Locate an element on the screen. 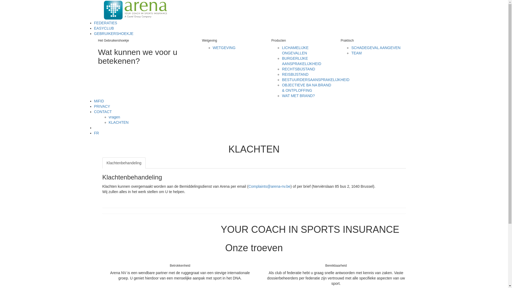 The image size is (512, 288). KLACHTEN is located at coordinates (119, 122).